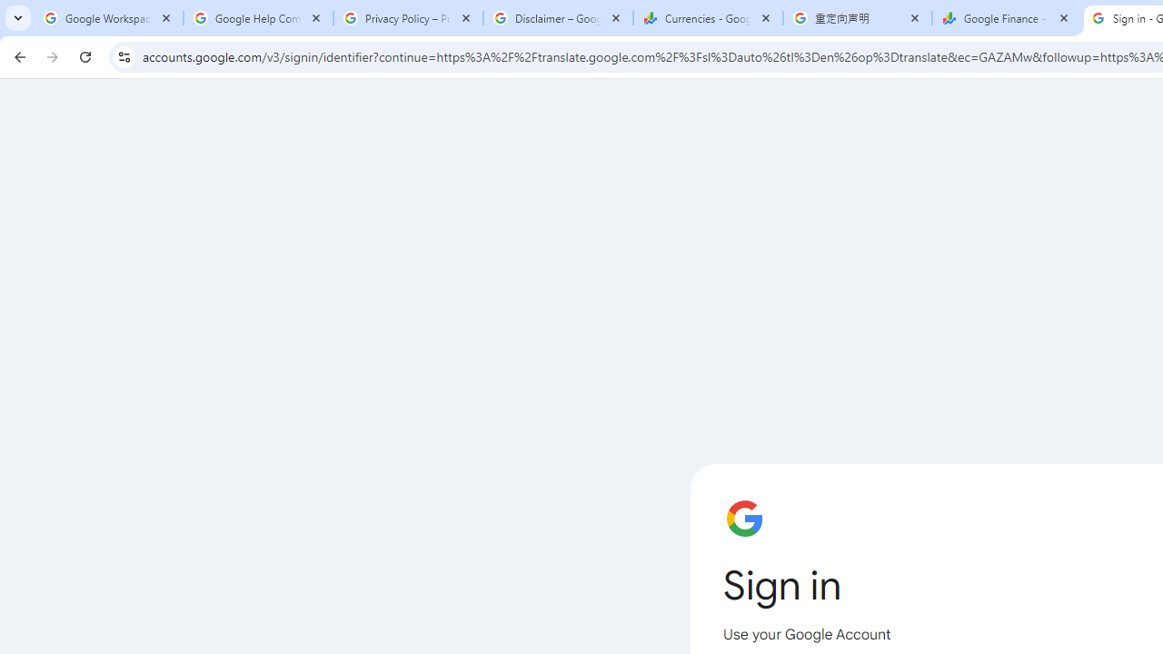 The width and height of the screenshot is (1163, 654). Describe the element at coordinates (94, 607) in the screenshot. I see `Save As` at that location.